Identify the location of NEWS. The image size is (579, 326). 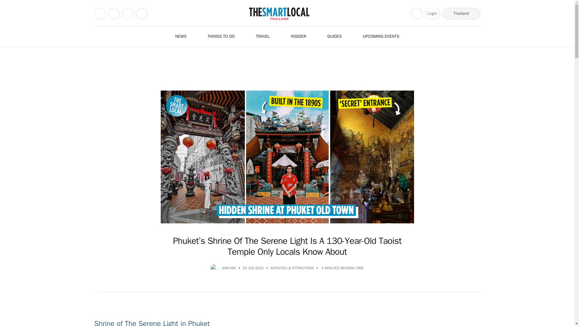
(184, 36).